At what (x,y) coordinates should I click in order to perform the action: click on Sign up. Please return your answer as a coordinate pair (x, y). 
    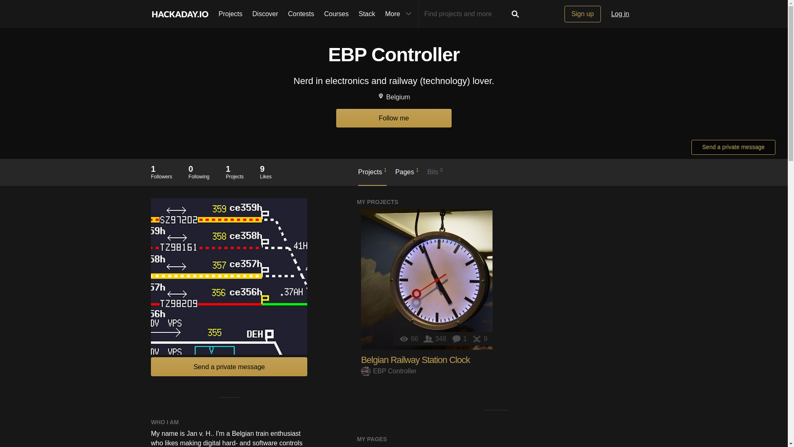
    Looking at the image, I should click on (515, 14).